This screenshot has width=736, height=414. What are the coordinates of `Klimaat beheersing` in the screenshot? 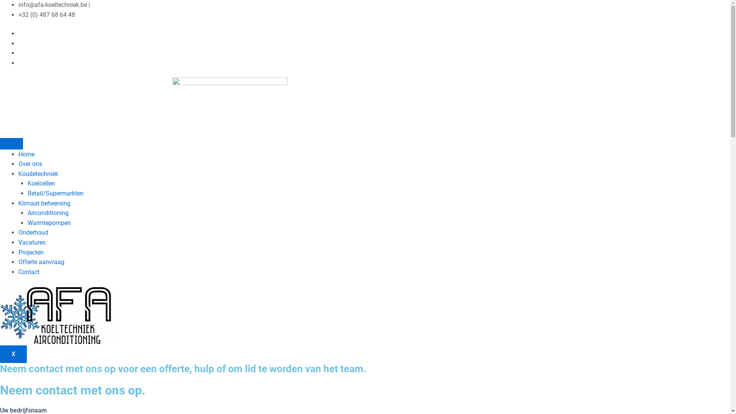 It's located at (44, 203).